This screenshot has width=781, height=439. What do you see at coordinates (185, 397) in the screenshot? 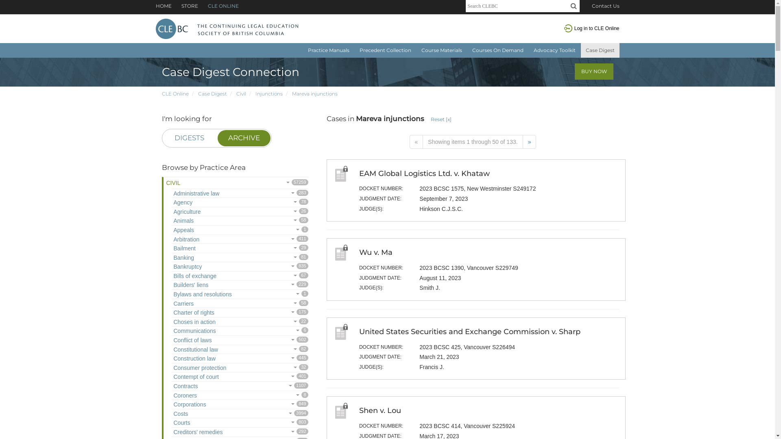
I see `Coroners` at bounding box center [185, 397].